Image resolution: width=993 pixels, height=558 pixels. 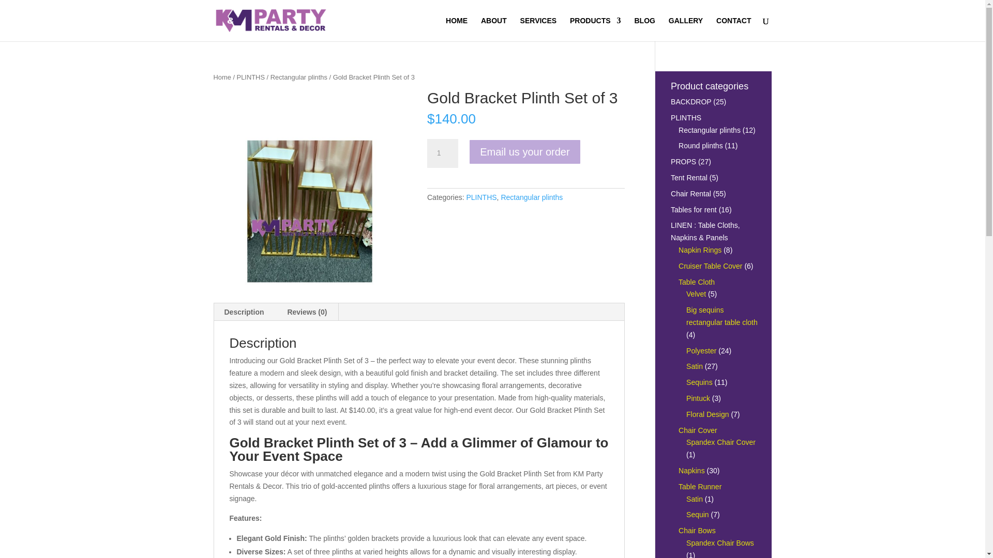 I want to click on 1, so click(x=442, y=153).